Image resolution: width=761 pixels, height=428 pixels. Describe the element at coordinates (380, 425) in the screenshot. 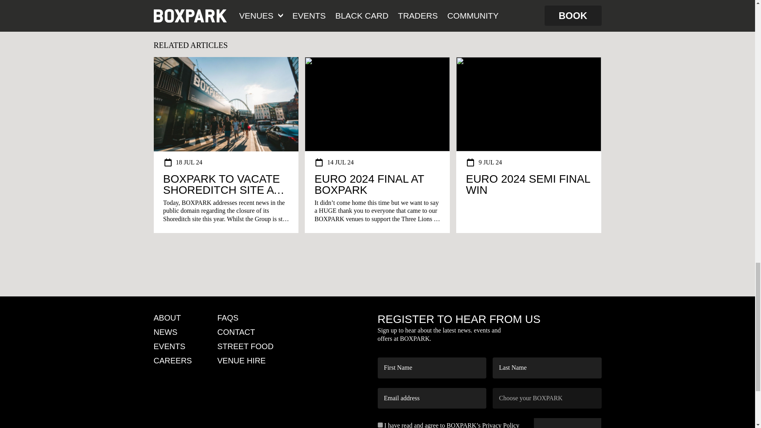

I see `1` at that location.